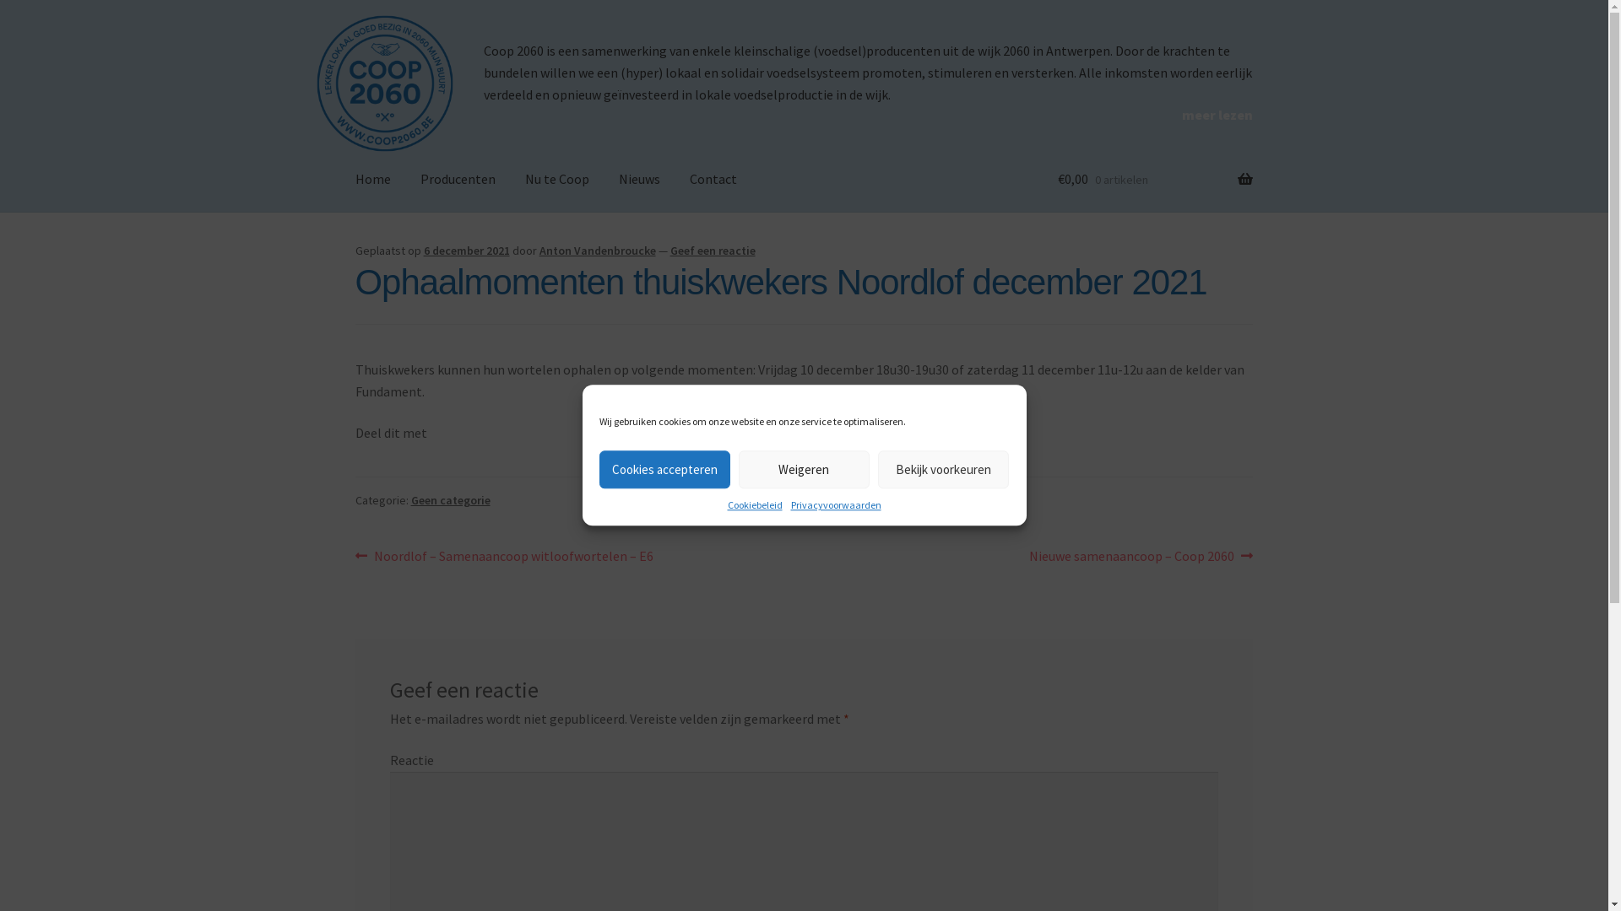  I want to click on Geef een reactie, so click(713, 251).